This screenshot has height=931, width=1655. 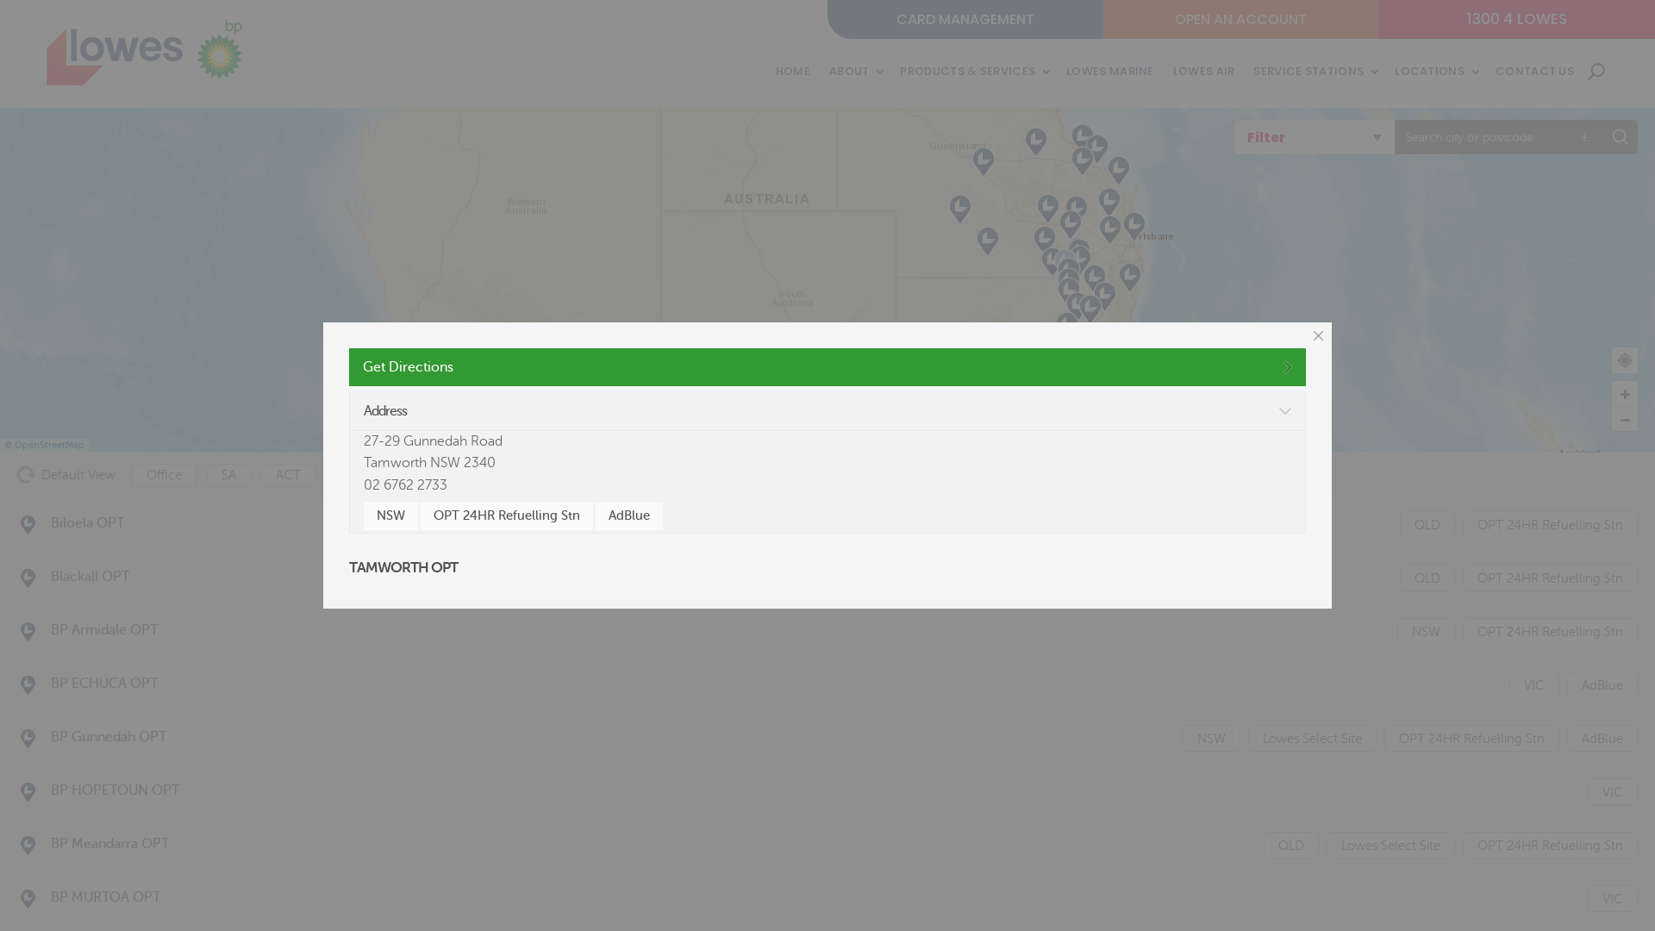 What do you see at coordinates (682, 476) in the screenshot?
I see `VIC` at bounding box center [682, 476].